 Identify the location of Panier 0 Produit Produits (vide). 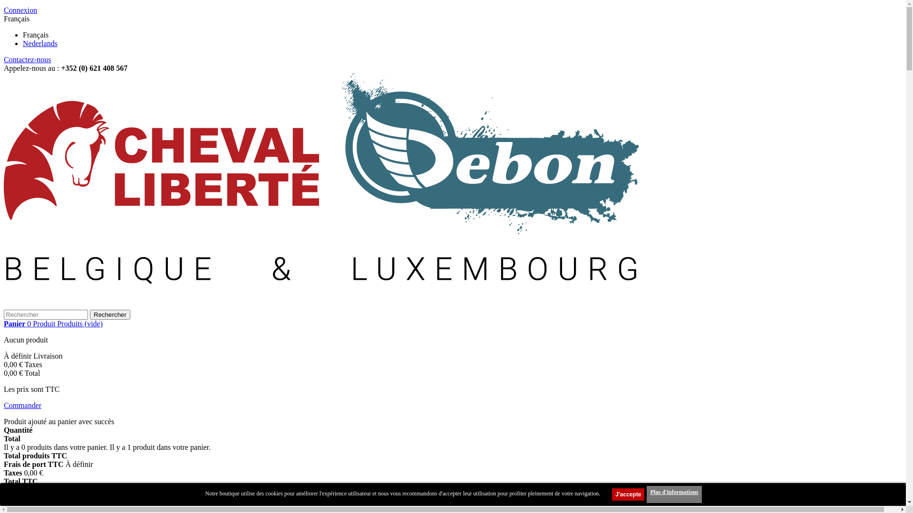
(53, 324).